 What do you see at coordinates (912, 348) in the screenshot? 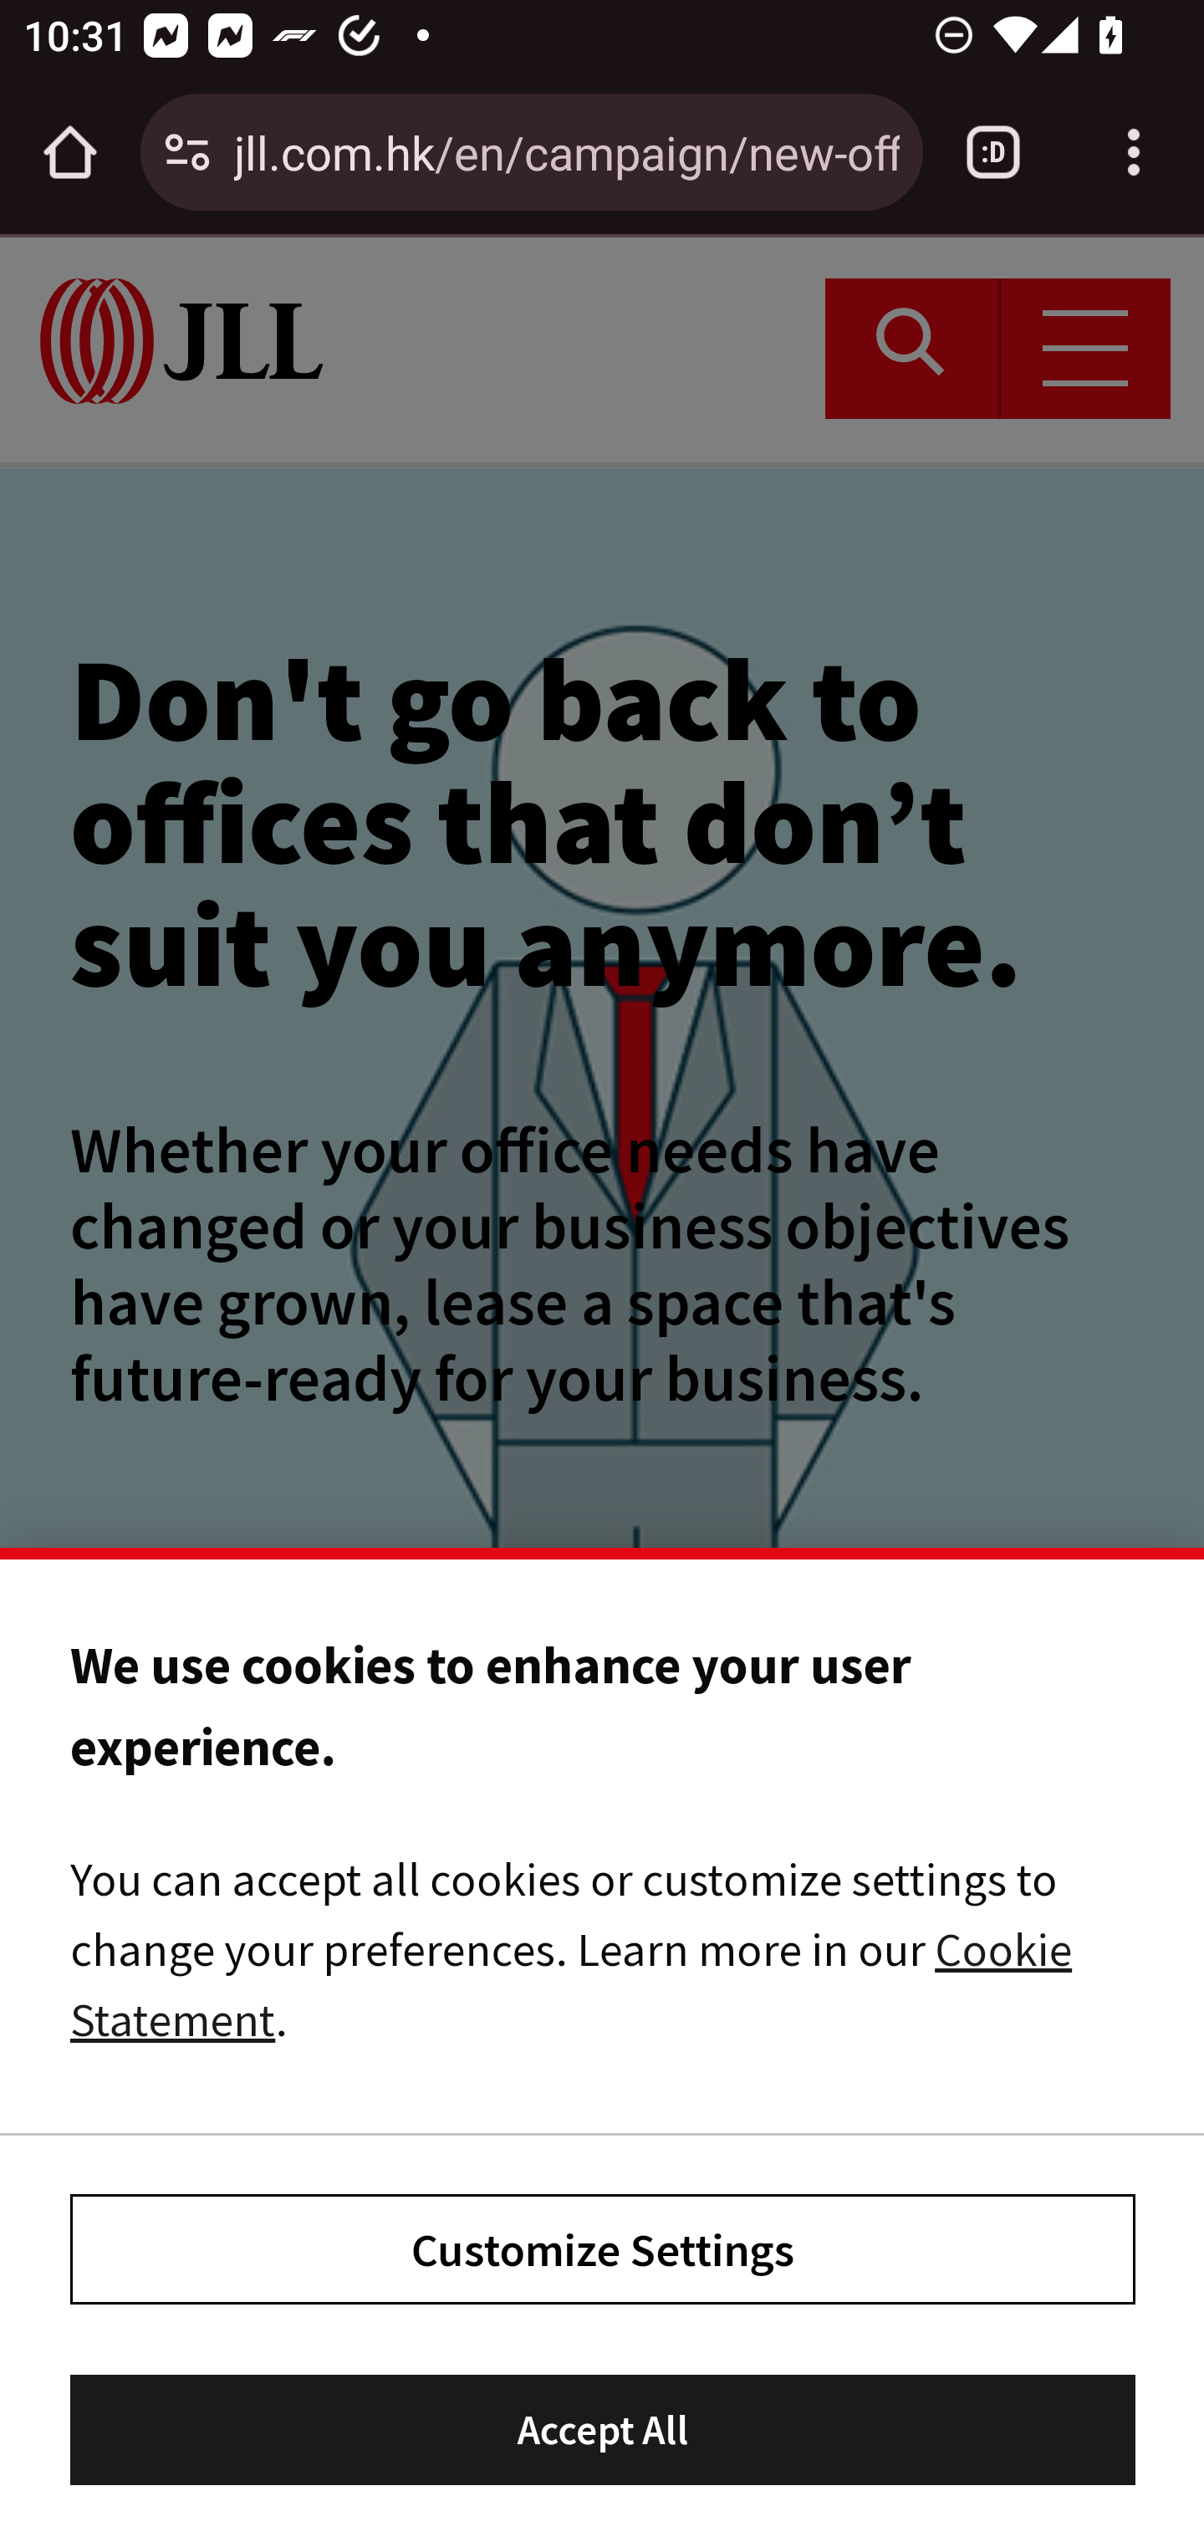
I see `search` at bounding box center [912, 348].